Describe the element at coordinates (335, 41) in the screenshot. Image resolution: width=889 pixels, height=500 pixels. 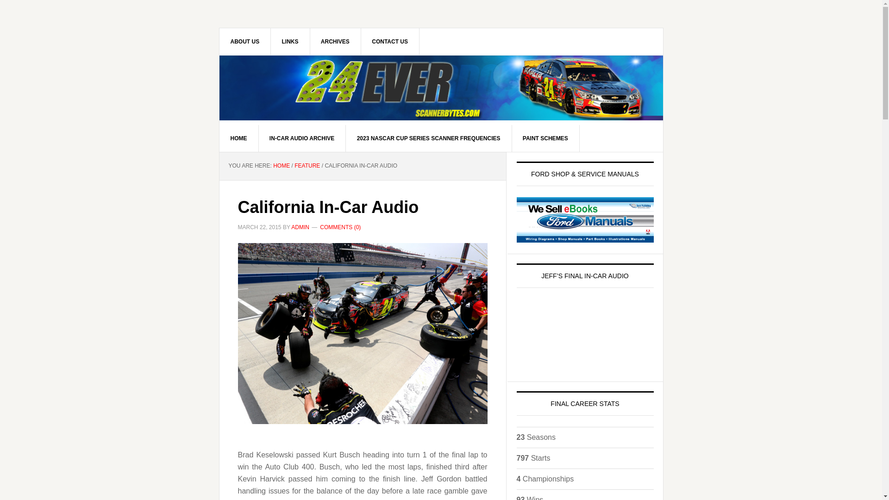
I see `ARCHIVES` at that location.